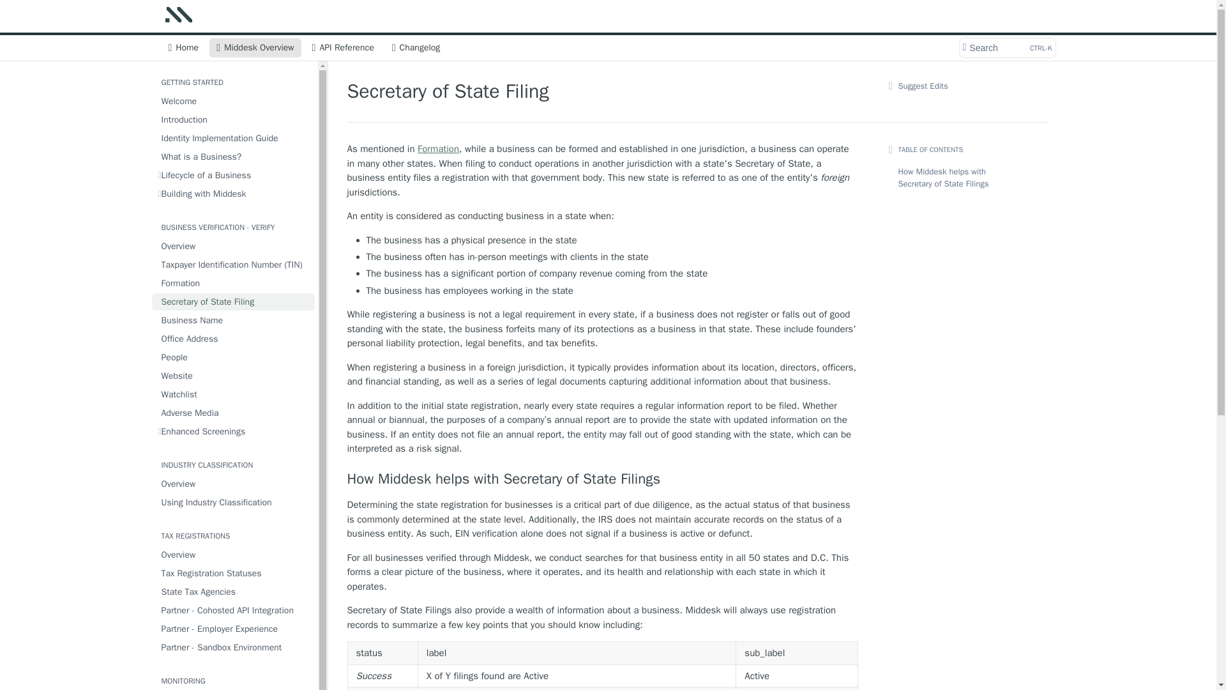 This screenshot has width=1226, height=690. Describe the element at coordinates (234, 119) in the screenshot. I see `How Middesk helps with Secretary of State Filings` at that location.